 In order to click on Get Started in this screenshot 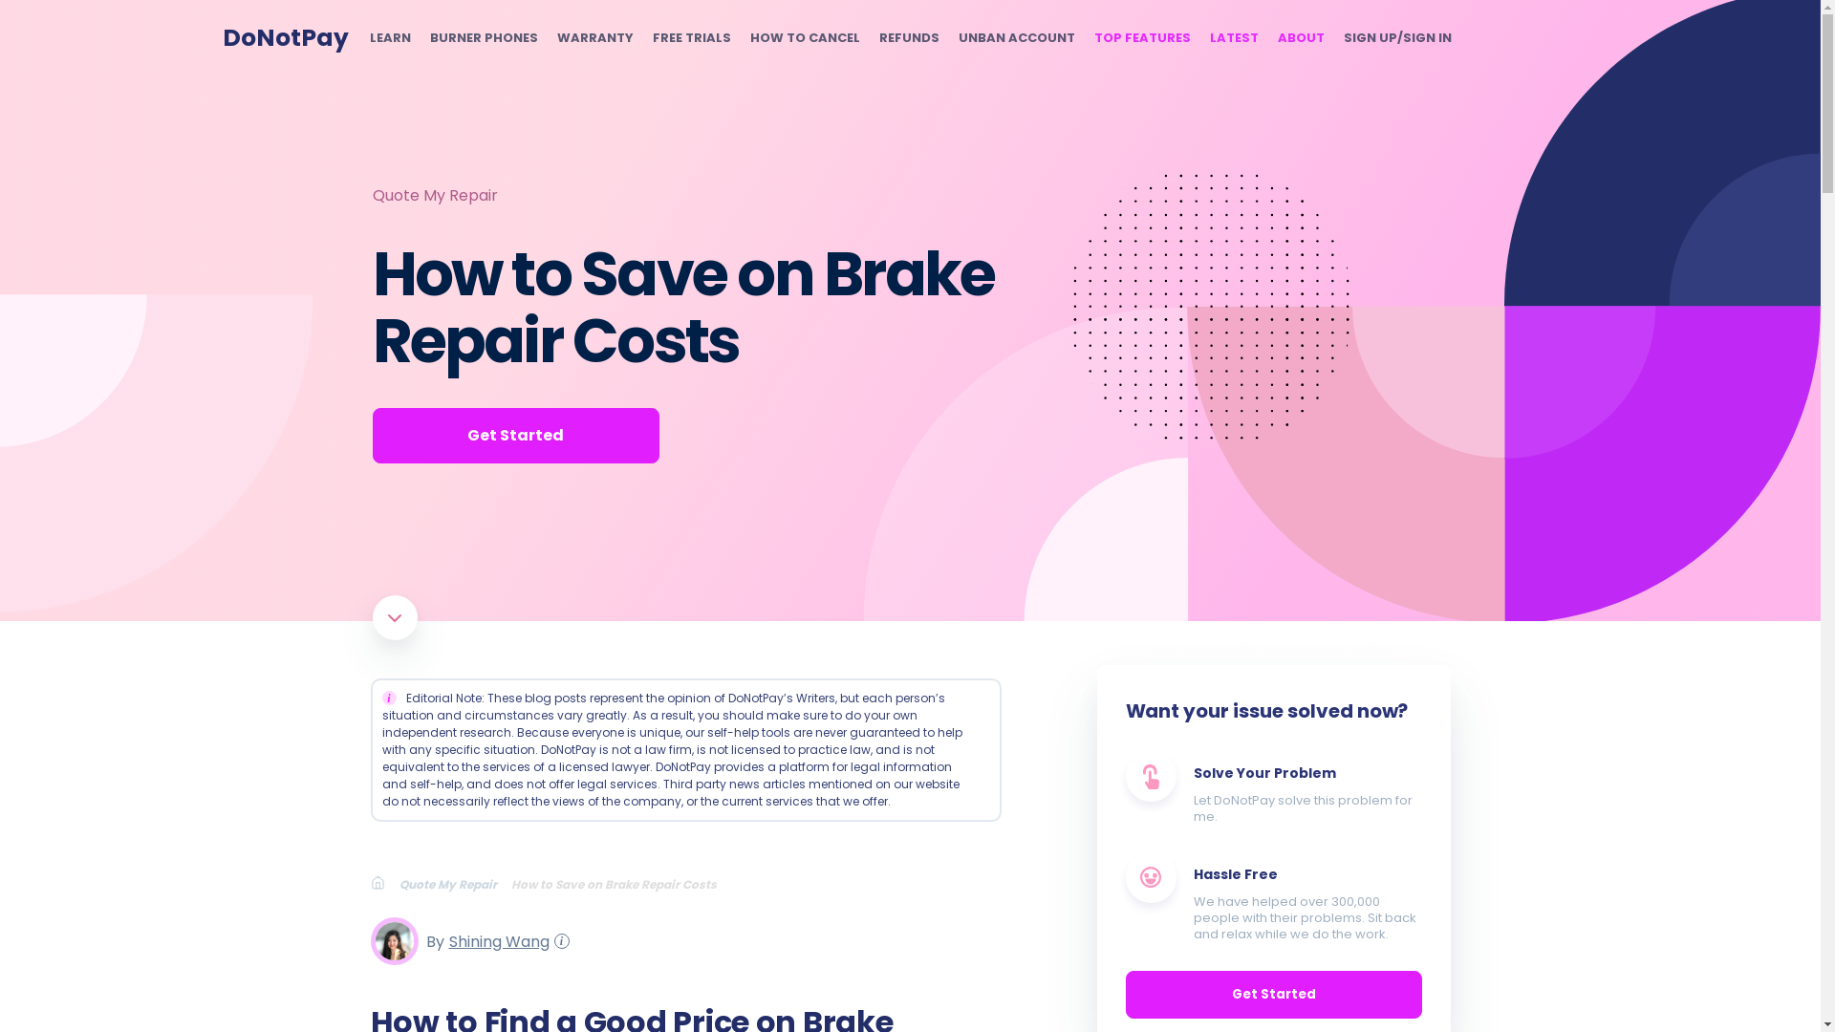, I will do `click(515, 435)`.